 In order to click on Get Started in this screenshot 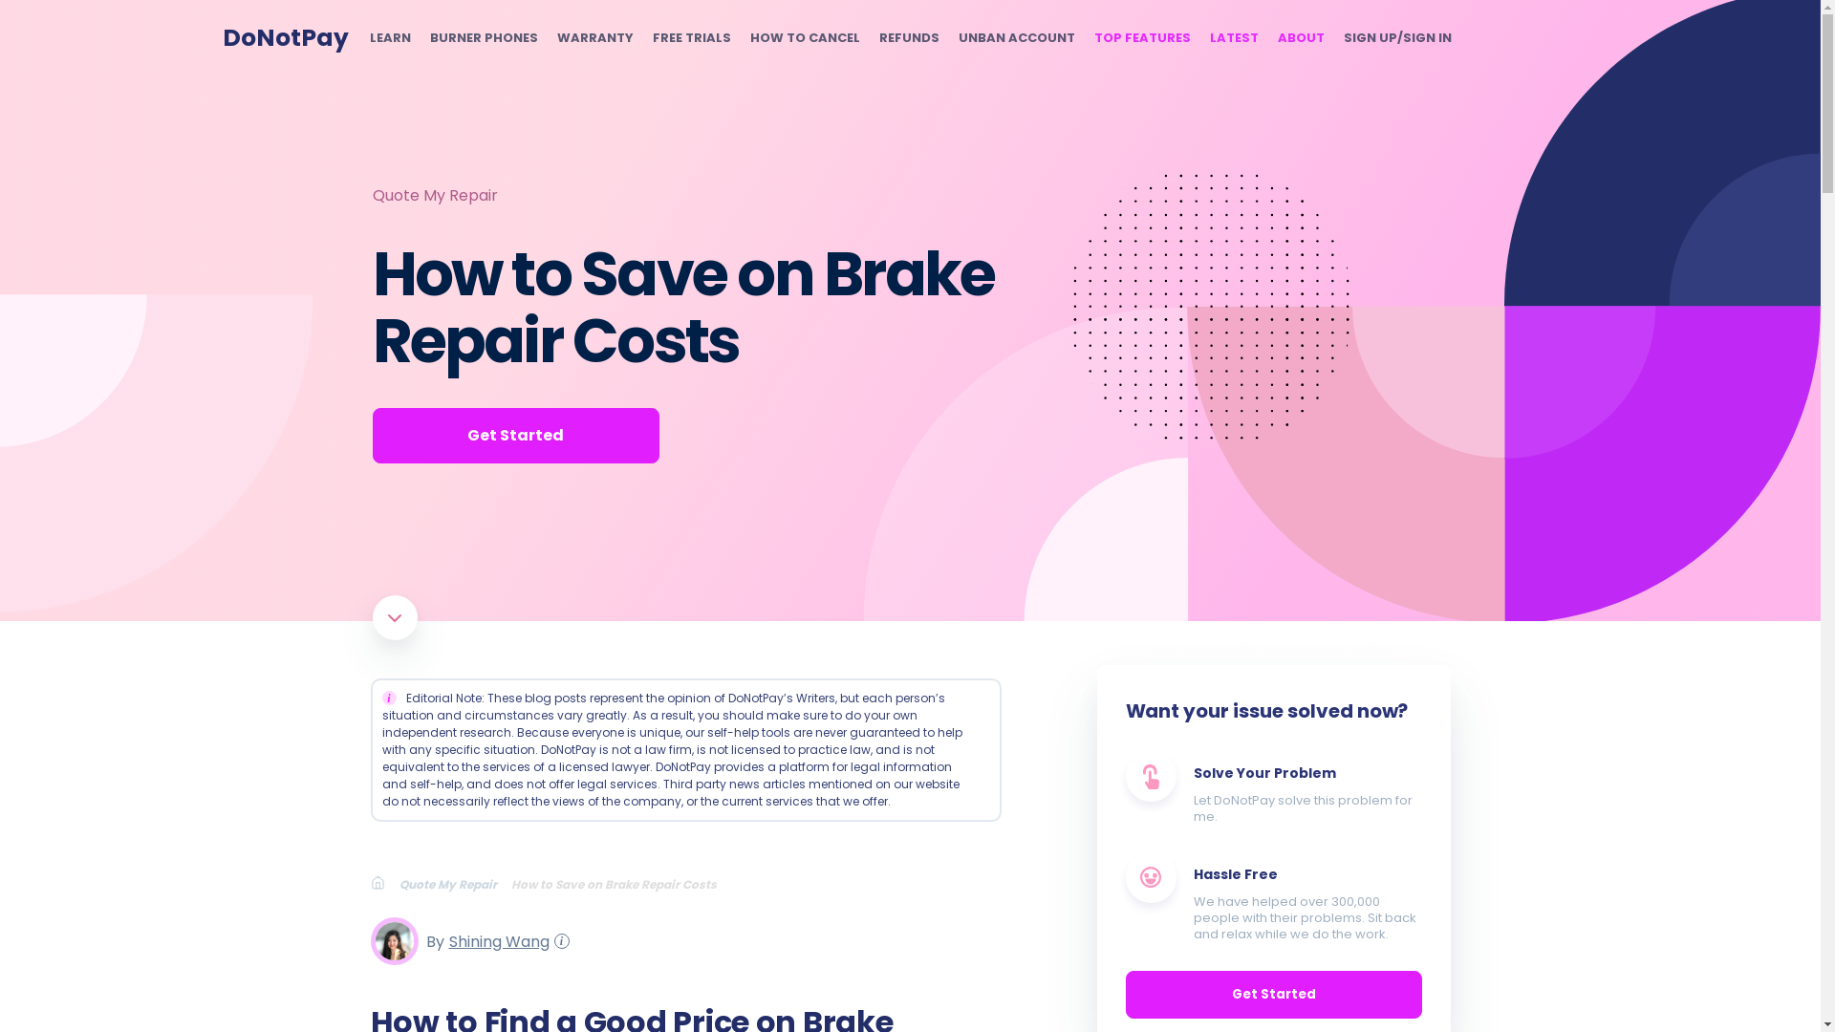, I will do `click(515, 435)`.